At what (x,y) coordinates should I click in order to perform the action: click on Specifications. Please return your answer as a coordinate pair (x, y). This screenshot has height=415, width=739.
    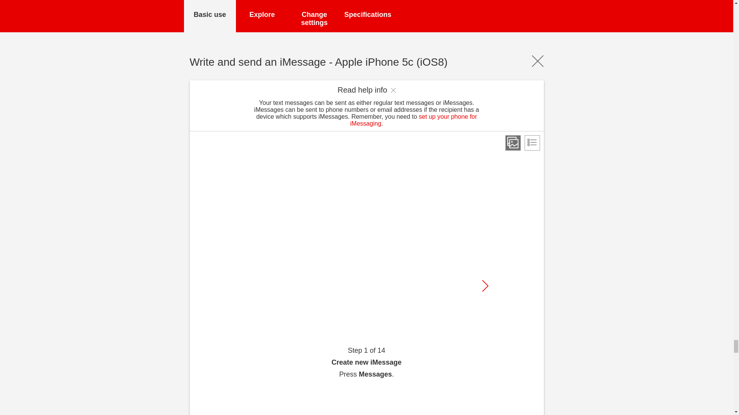
    Looking at the image, I should click on (367, 16).